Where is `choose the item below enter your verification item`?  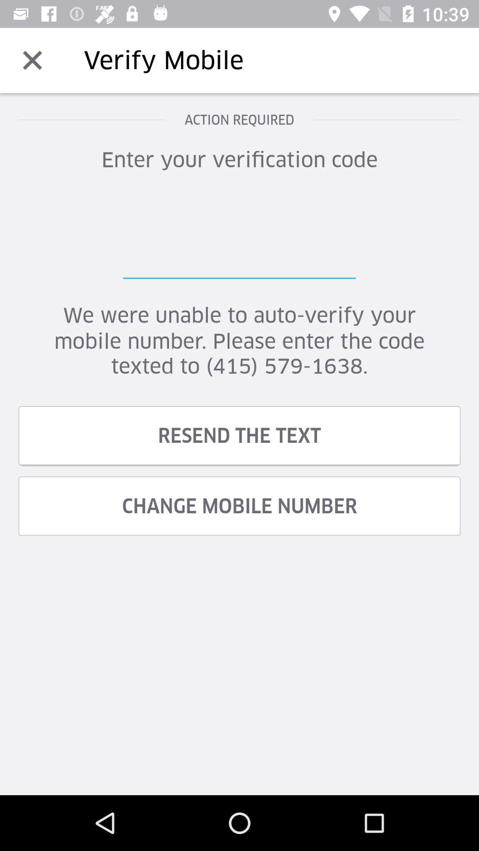
choose the item below enter your verification item is located at coordinates (239, 234).